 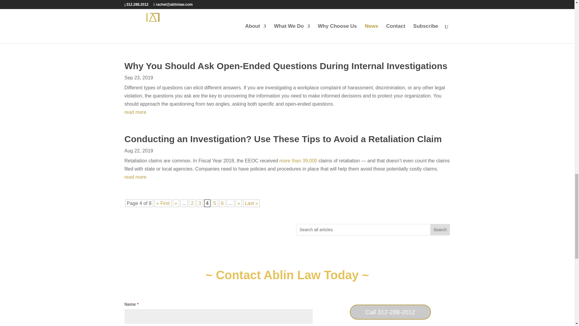 I want to click on Search, so click(x=440, y=229).